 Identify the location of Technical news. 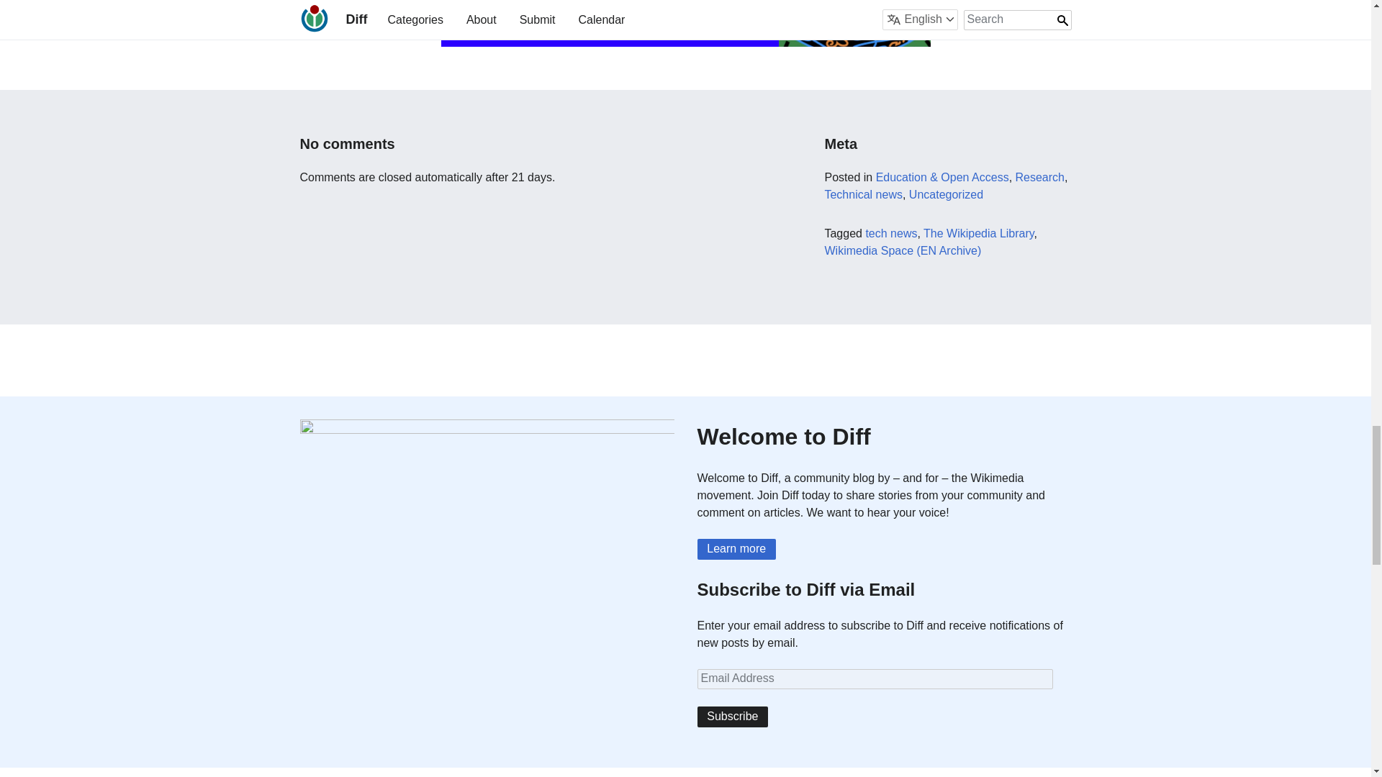
(862, 194).